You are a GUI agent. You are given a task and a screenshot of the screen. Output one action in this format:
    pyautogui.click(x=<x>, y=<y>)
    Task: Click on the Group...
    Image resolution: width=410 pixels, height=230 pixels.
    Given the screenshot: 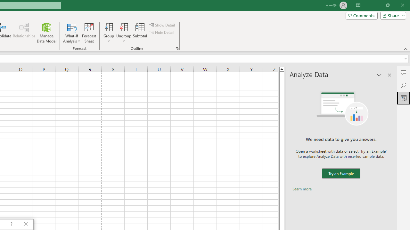 What is the action you would take?
    pyautogui.click(x=109, y=27)
    